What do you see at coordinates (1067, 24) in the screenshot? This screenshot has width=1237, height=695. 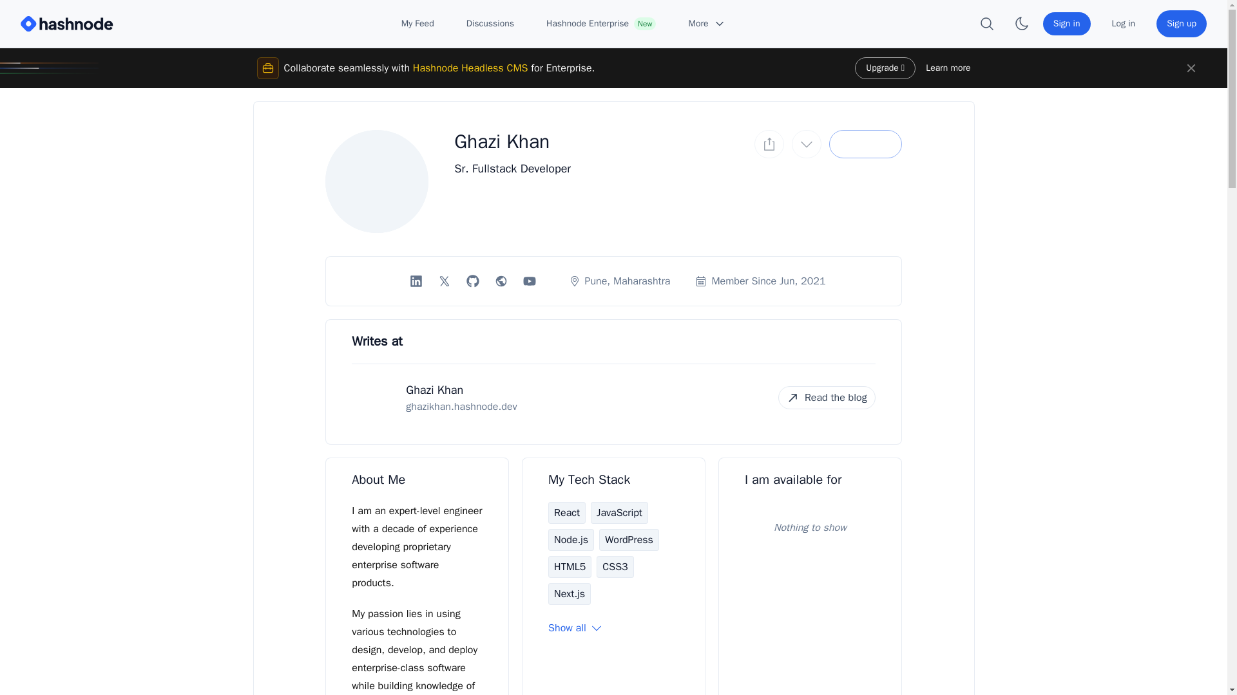 I see `Sign in` at bounding box center [1067, 24].